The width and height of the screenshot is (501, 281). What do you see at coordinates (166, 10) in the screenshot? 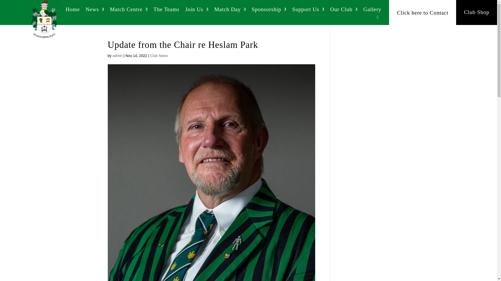
I see `The Teams` at bounding box center [166, 10].